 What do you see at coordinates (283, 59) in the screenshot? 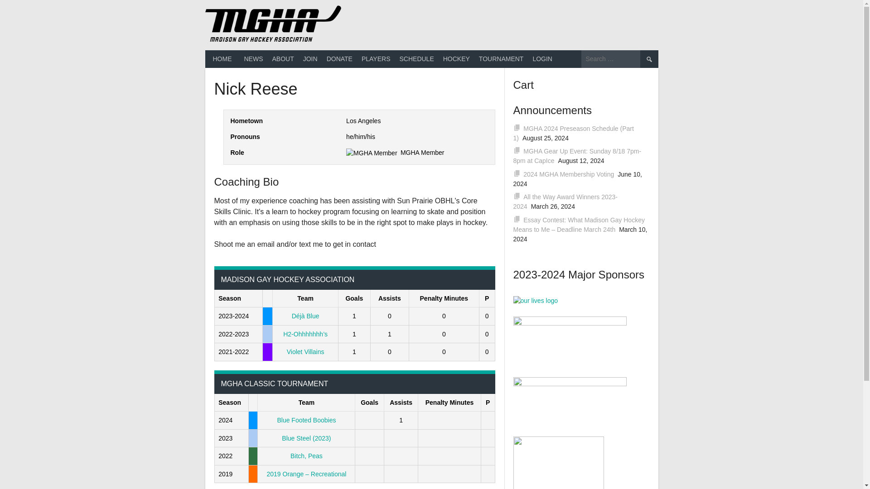
I see `ABOUT` at bounding box center [283, 59].